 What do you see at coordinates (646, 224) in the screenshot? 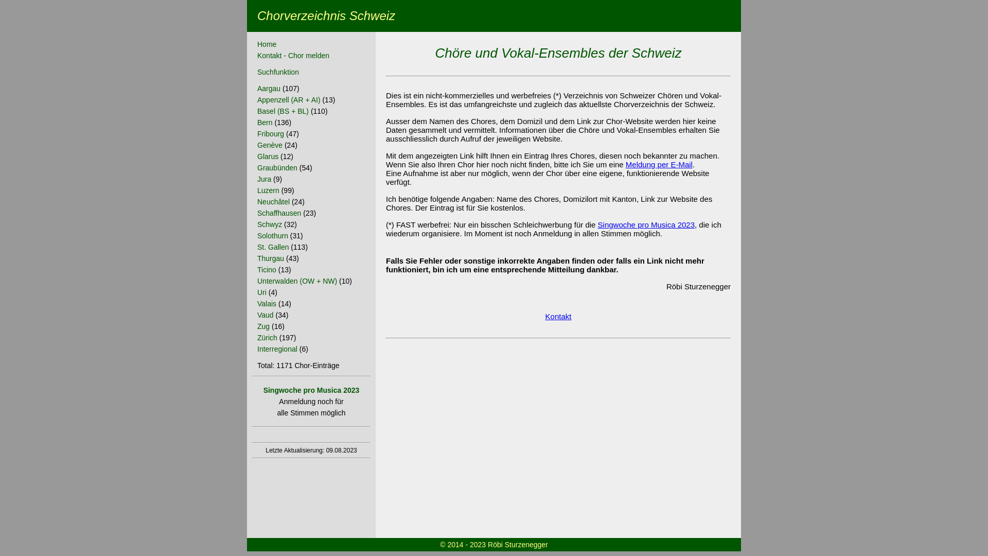
I see `Singwoche pro Musica 2023` at bounding box center [646, 224].